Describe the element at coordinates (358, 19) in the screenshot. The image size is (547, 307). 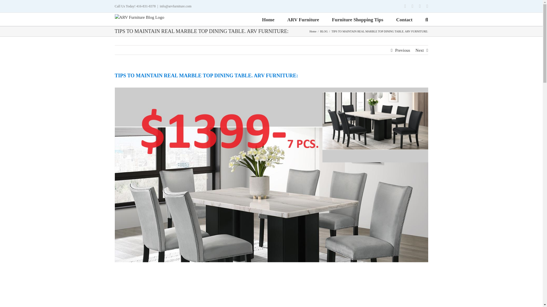
I see `Furniture Shopping Tips` at that location.